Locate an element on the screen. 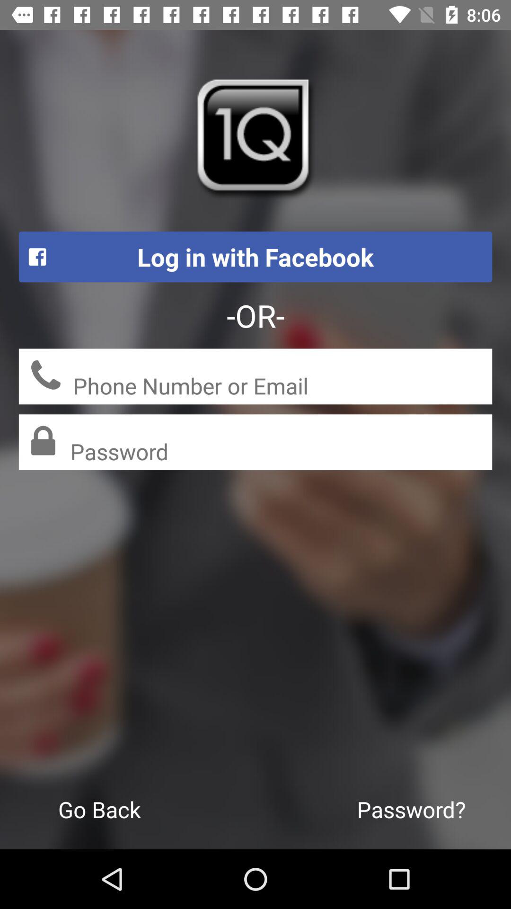 Image resolution: width=511 pixels, height=909 pixels. choose icon to the left of the password? icon is located at coordinates (99, 809).